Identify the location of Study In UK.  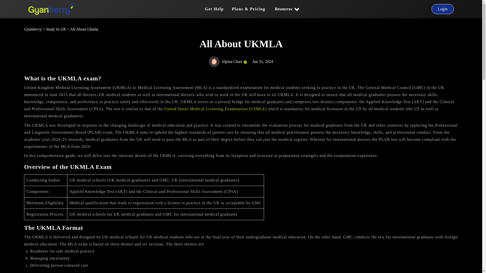
(56, 29).